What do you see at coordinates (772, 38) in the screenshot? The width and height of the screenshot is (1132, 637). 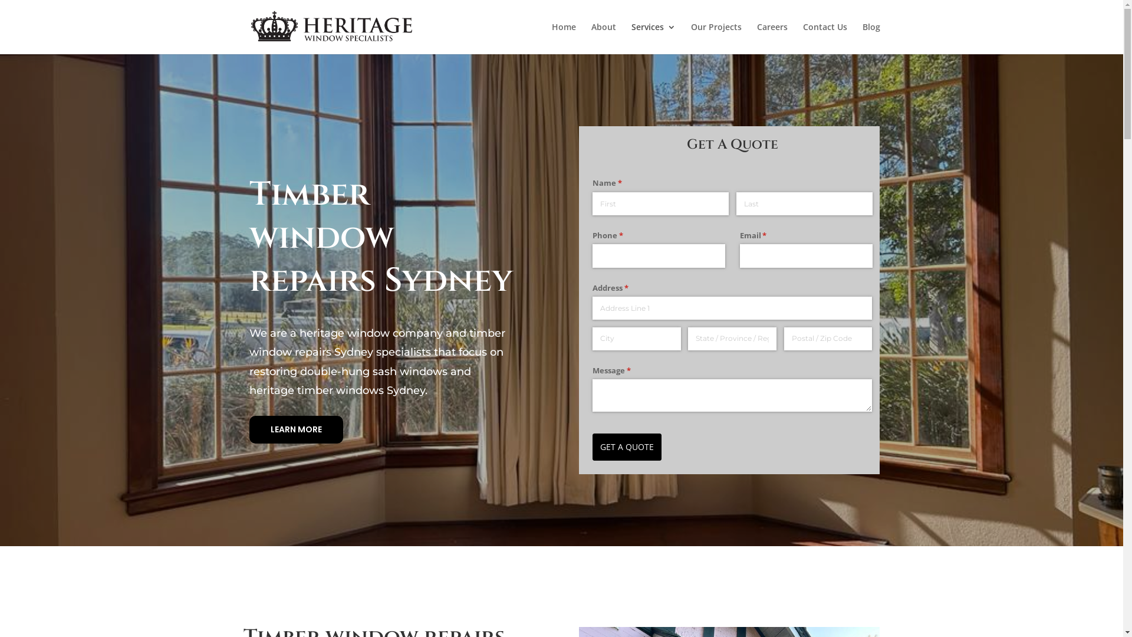 I see `Careers` at bounding box center [772, 38].